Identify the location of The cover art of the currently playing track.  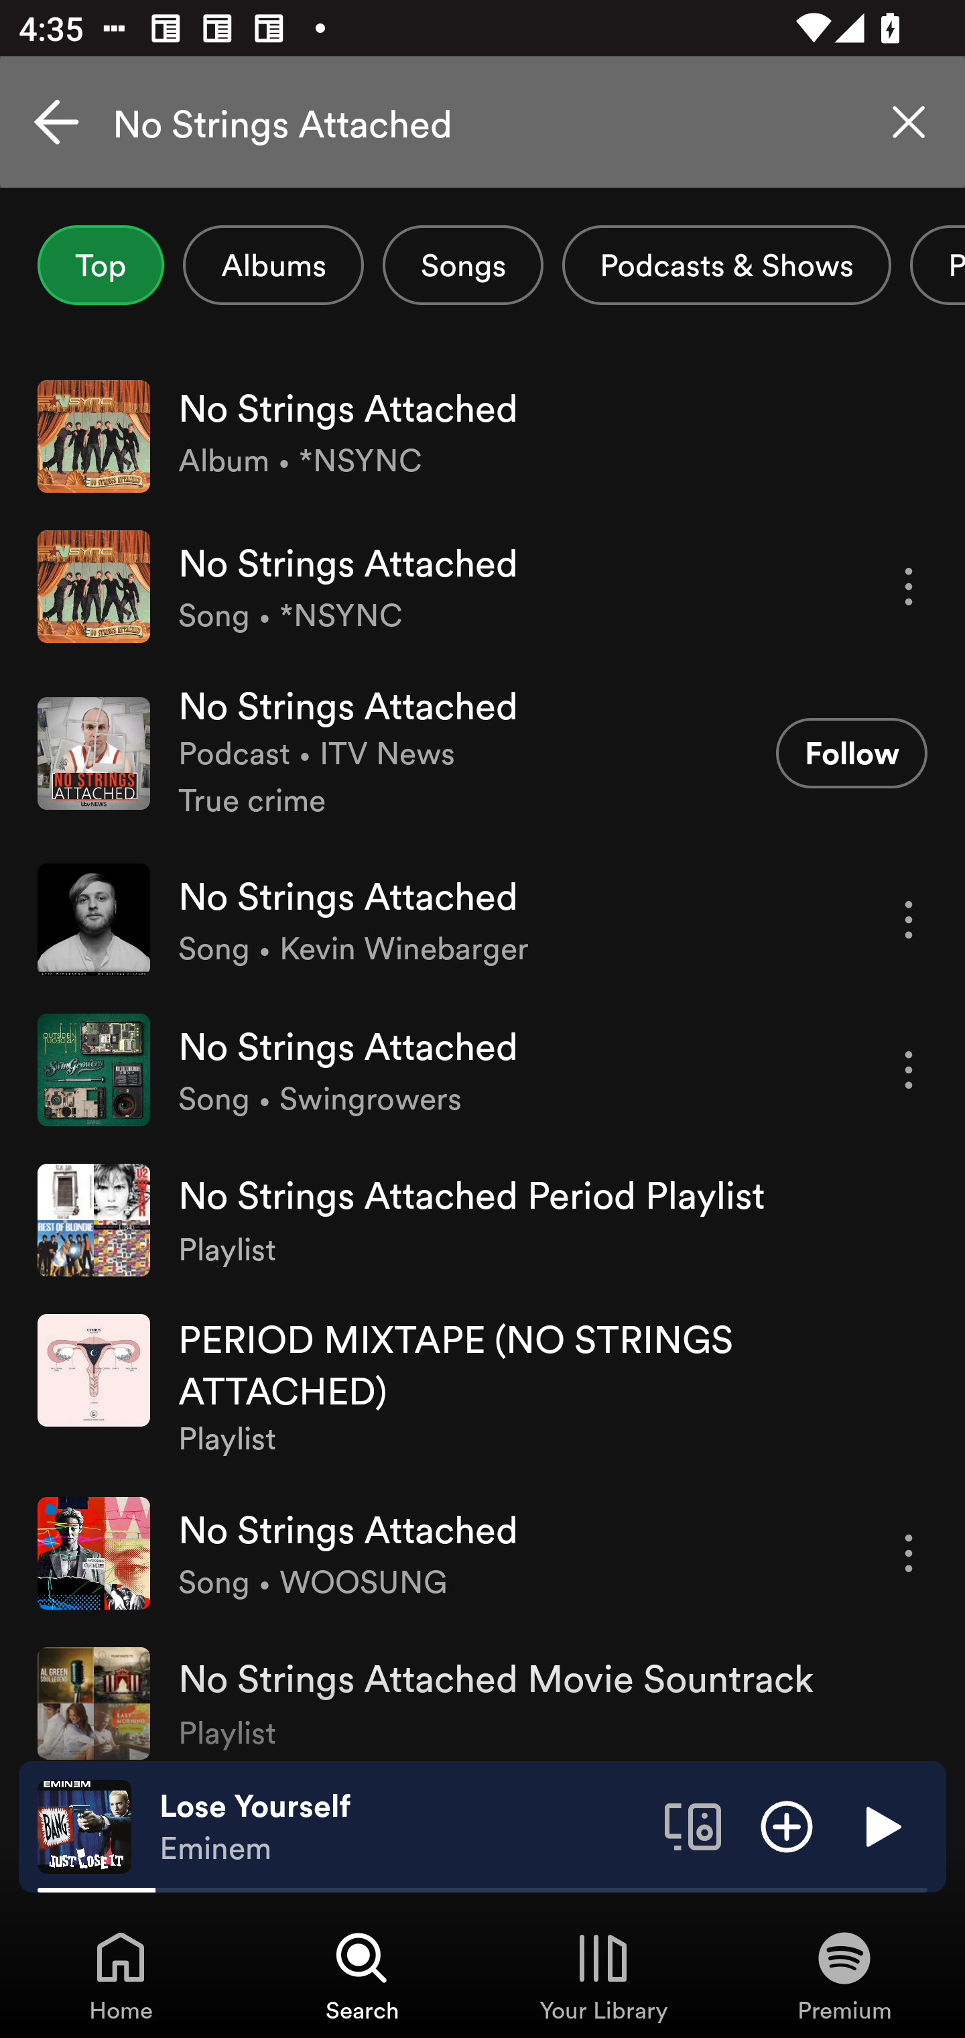
(84, 1825).